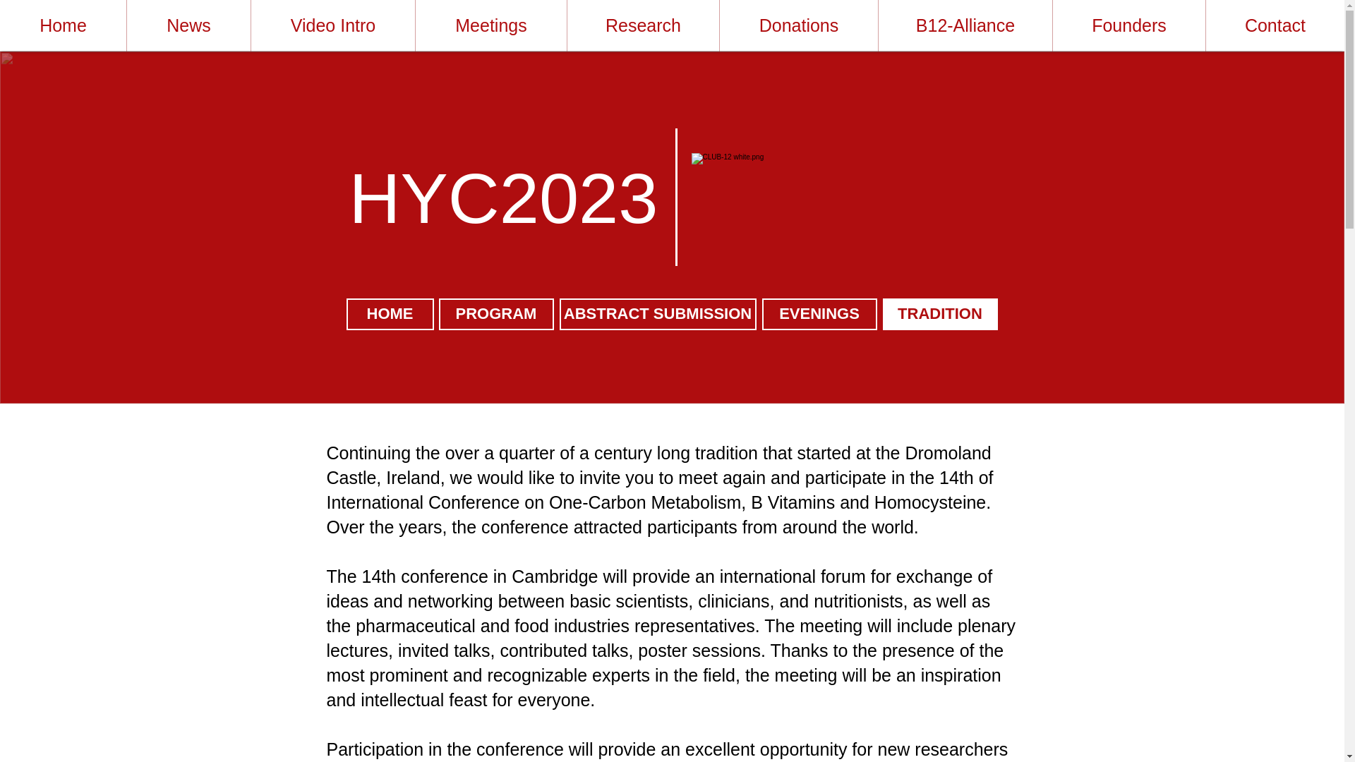 The height and width of the screenshot is (762, 1355). Describe the element at coordinates (390, 314) in the screenshot. I see `HOME` at that location.